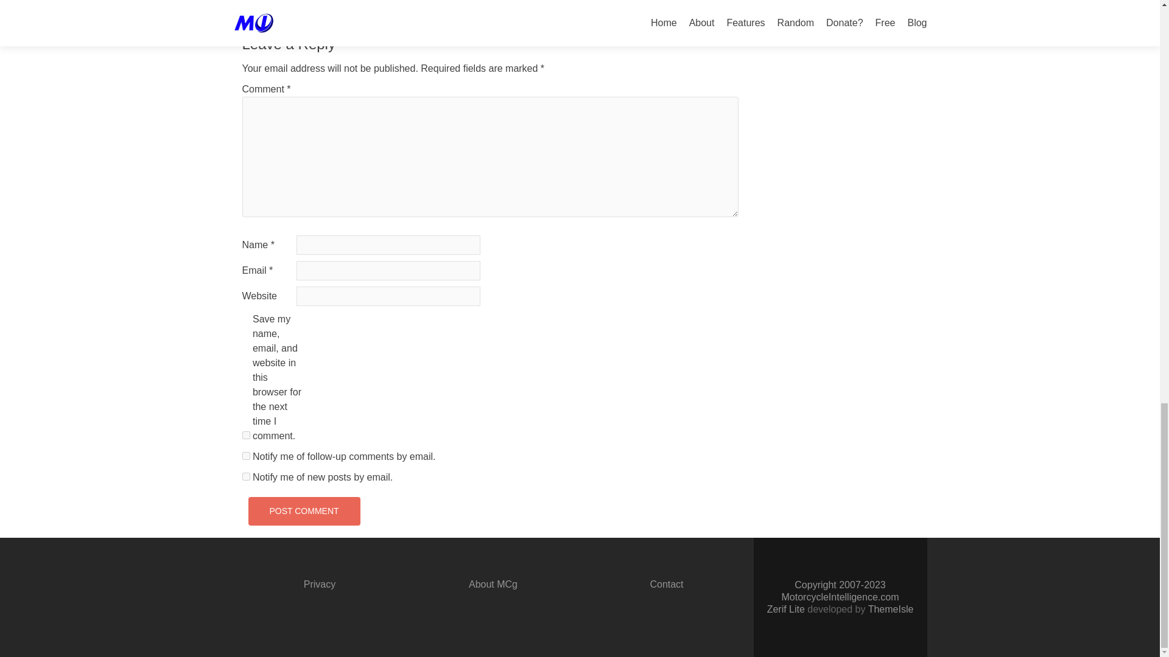 The height and width of the screenshot is (657, 1169). Describe the element at coordinates (304, 511) in the screenshot. I see `Post Comment` at that location.